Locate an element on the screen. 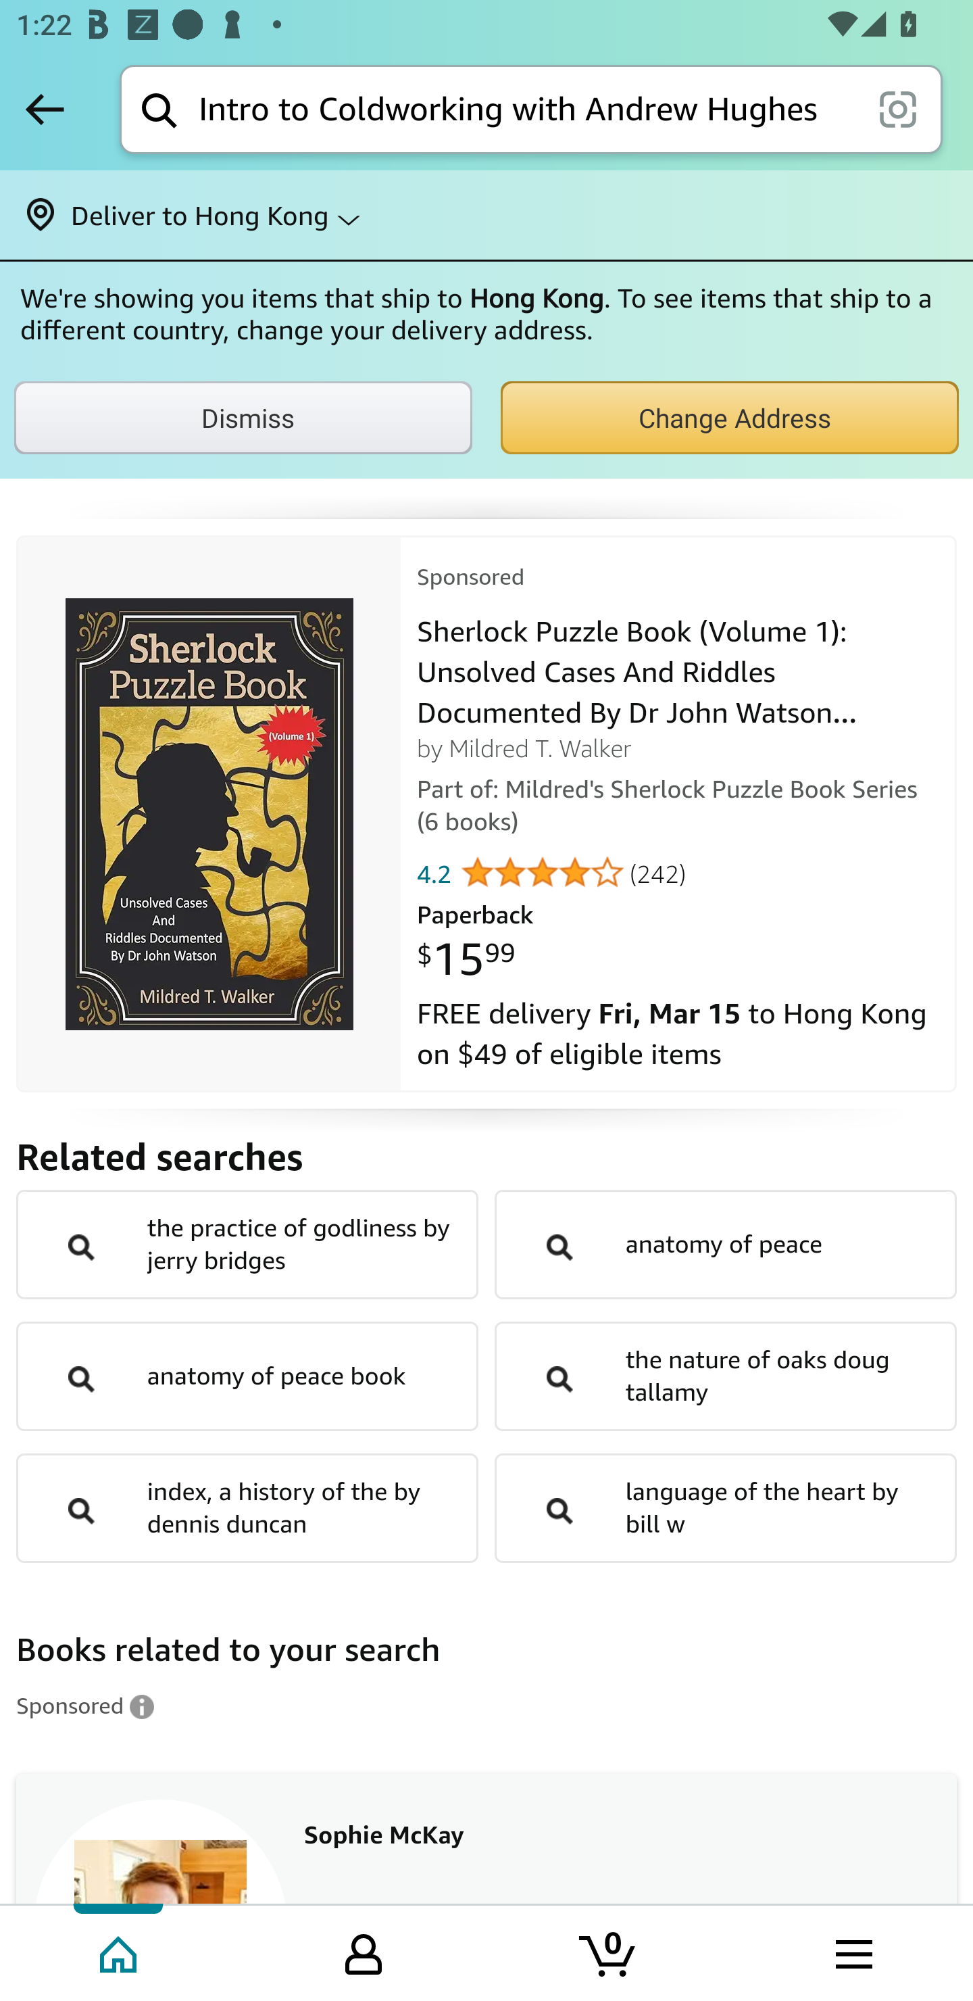 The image size is (973, 2001). Cart 0 item Tab 3 of 4 0 is located at coordinates (609, 1952).